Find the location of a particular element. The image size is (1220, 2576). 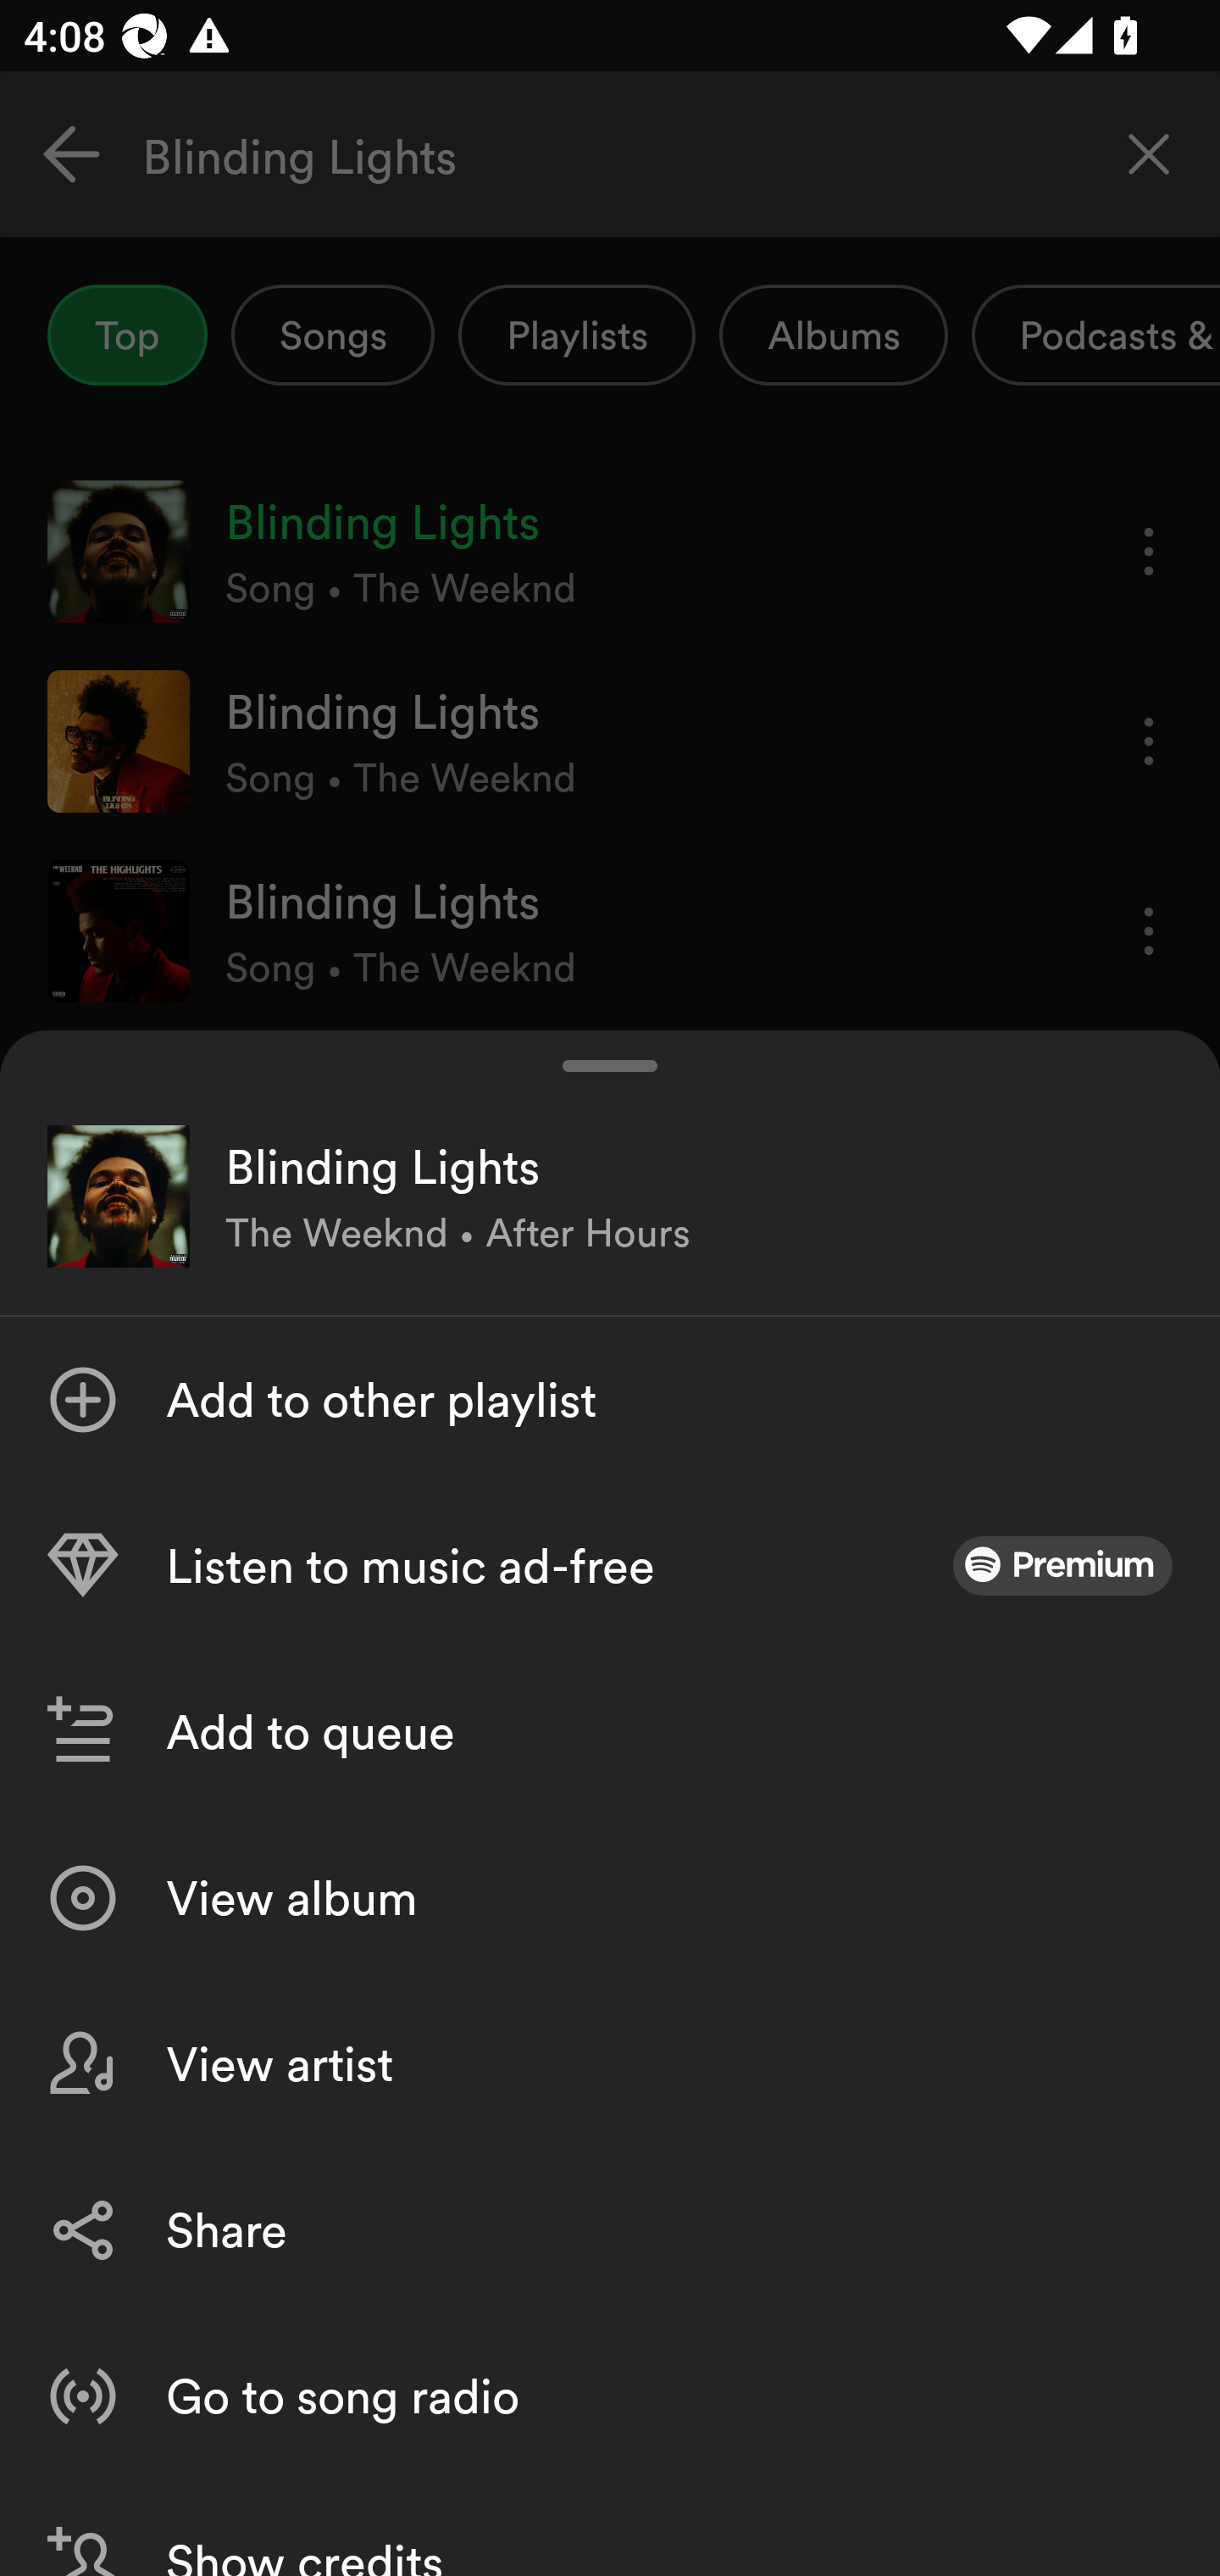

Share is located at coordinates (610, 2230).